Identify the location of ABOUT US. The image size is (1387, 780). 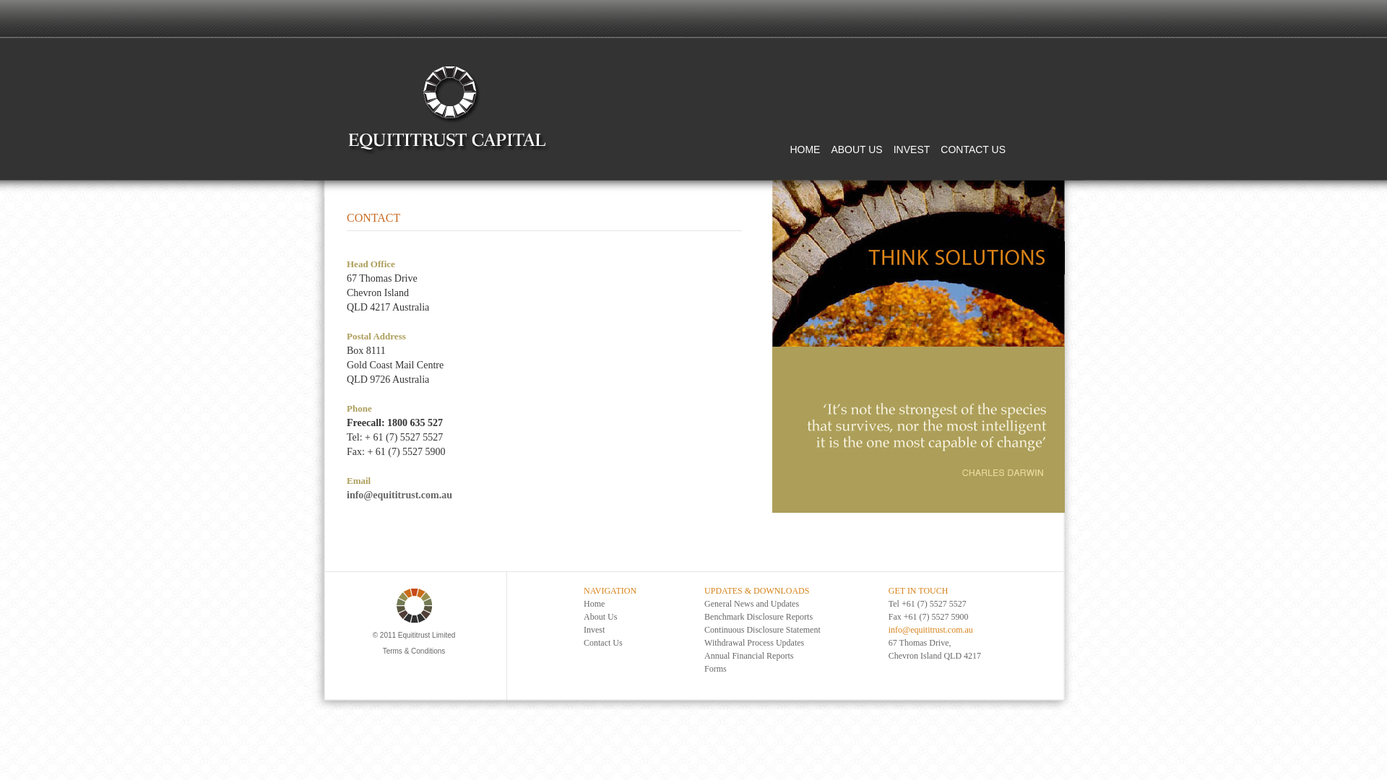
(857, 149).